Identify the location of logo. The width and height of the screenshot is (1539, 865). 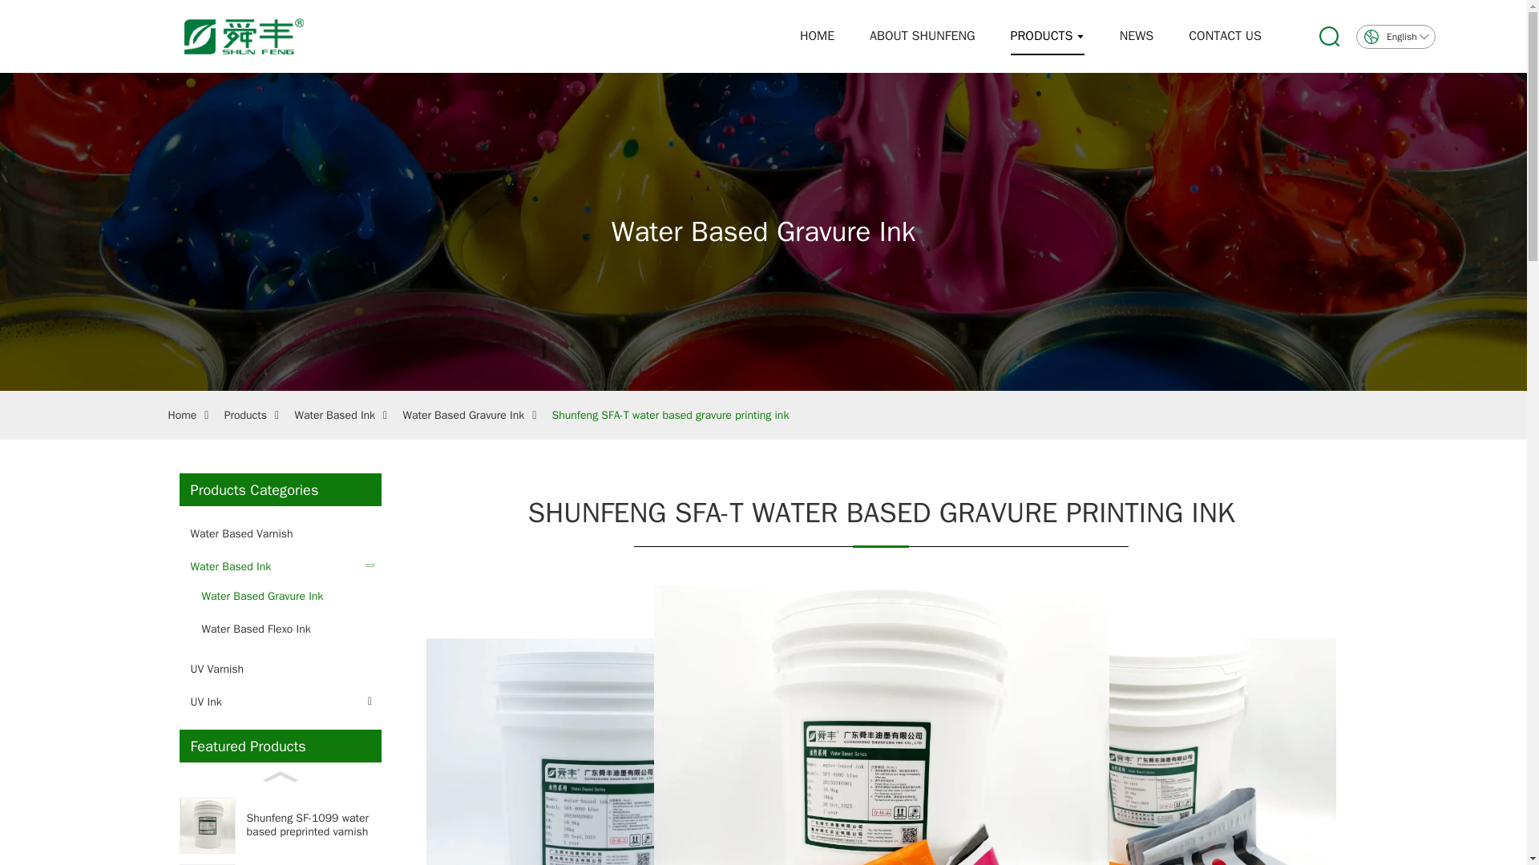
(208, 37).